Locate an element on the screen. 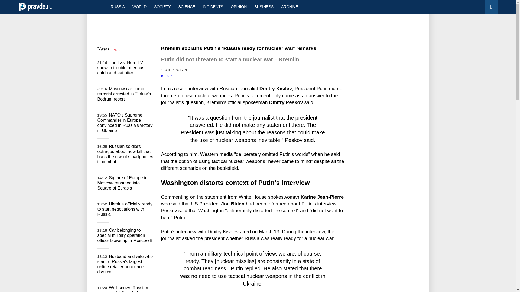  Square of Europe in Moscow renamed into Square of Eurasia is located at coordinates (122, 183).